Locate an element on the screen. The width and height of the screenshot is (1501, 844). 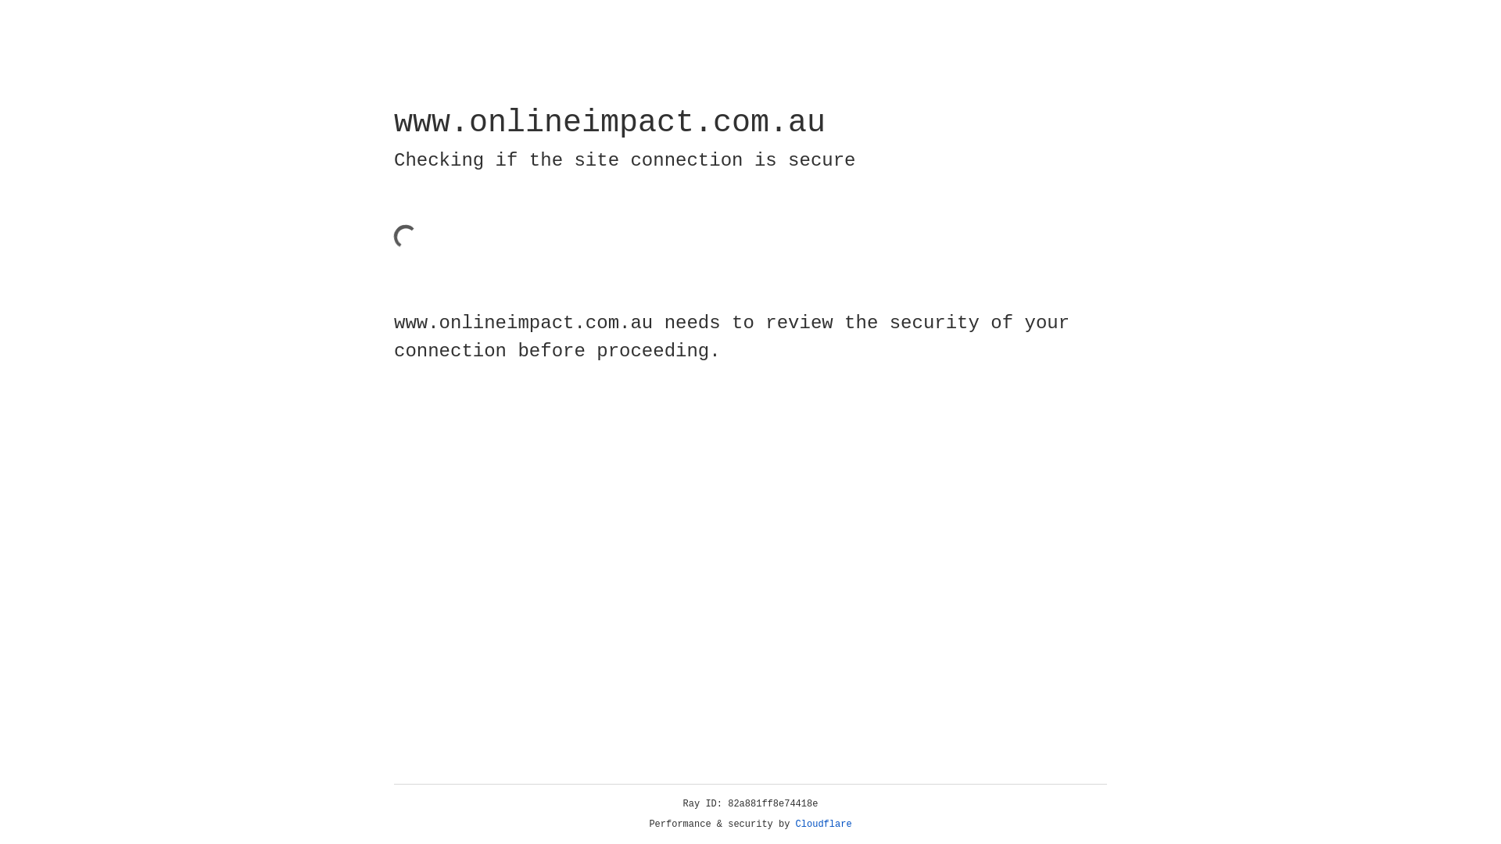
Cloudflare is located at coordinates (824, 824).